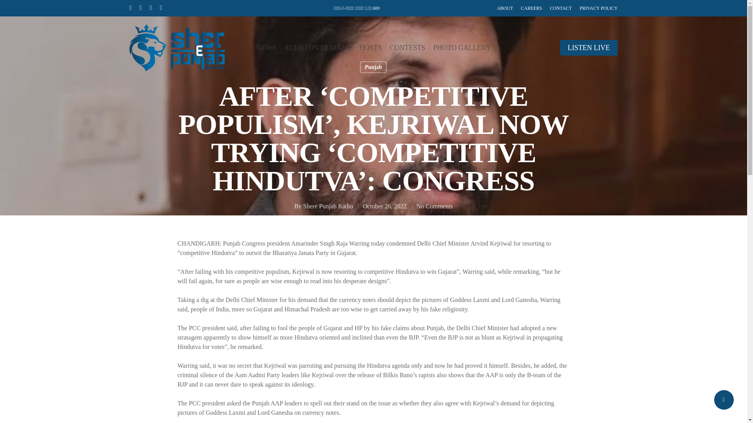  Describe the element at coordinates (598, 8) in the screenshot. I see `PRIVACY POLICY` at that location.